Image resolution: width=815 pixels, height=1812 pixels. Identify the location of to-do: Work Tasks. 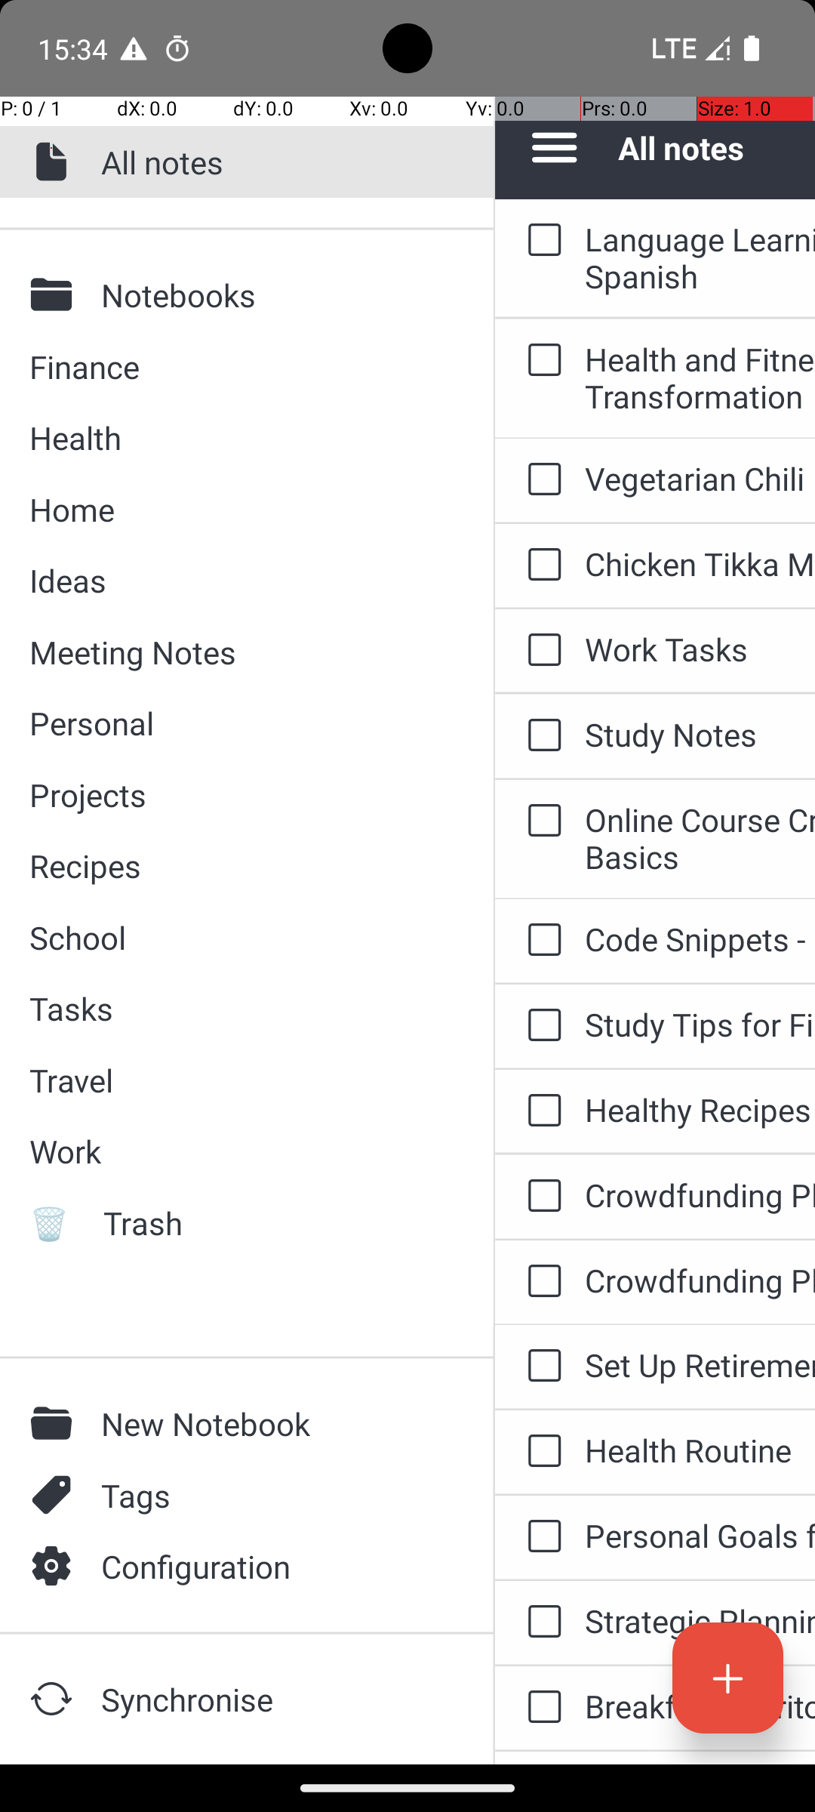
(540, 651).